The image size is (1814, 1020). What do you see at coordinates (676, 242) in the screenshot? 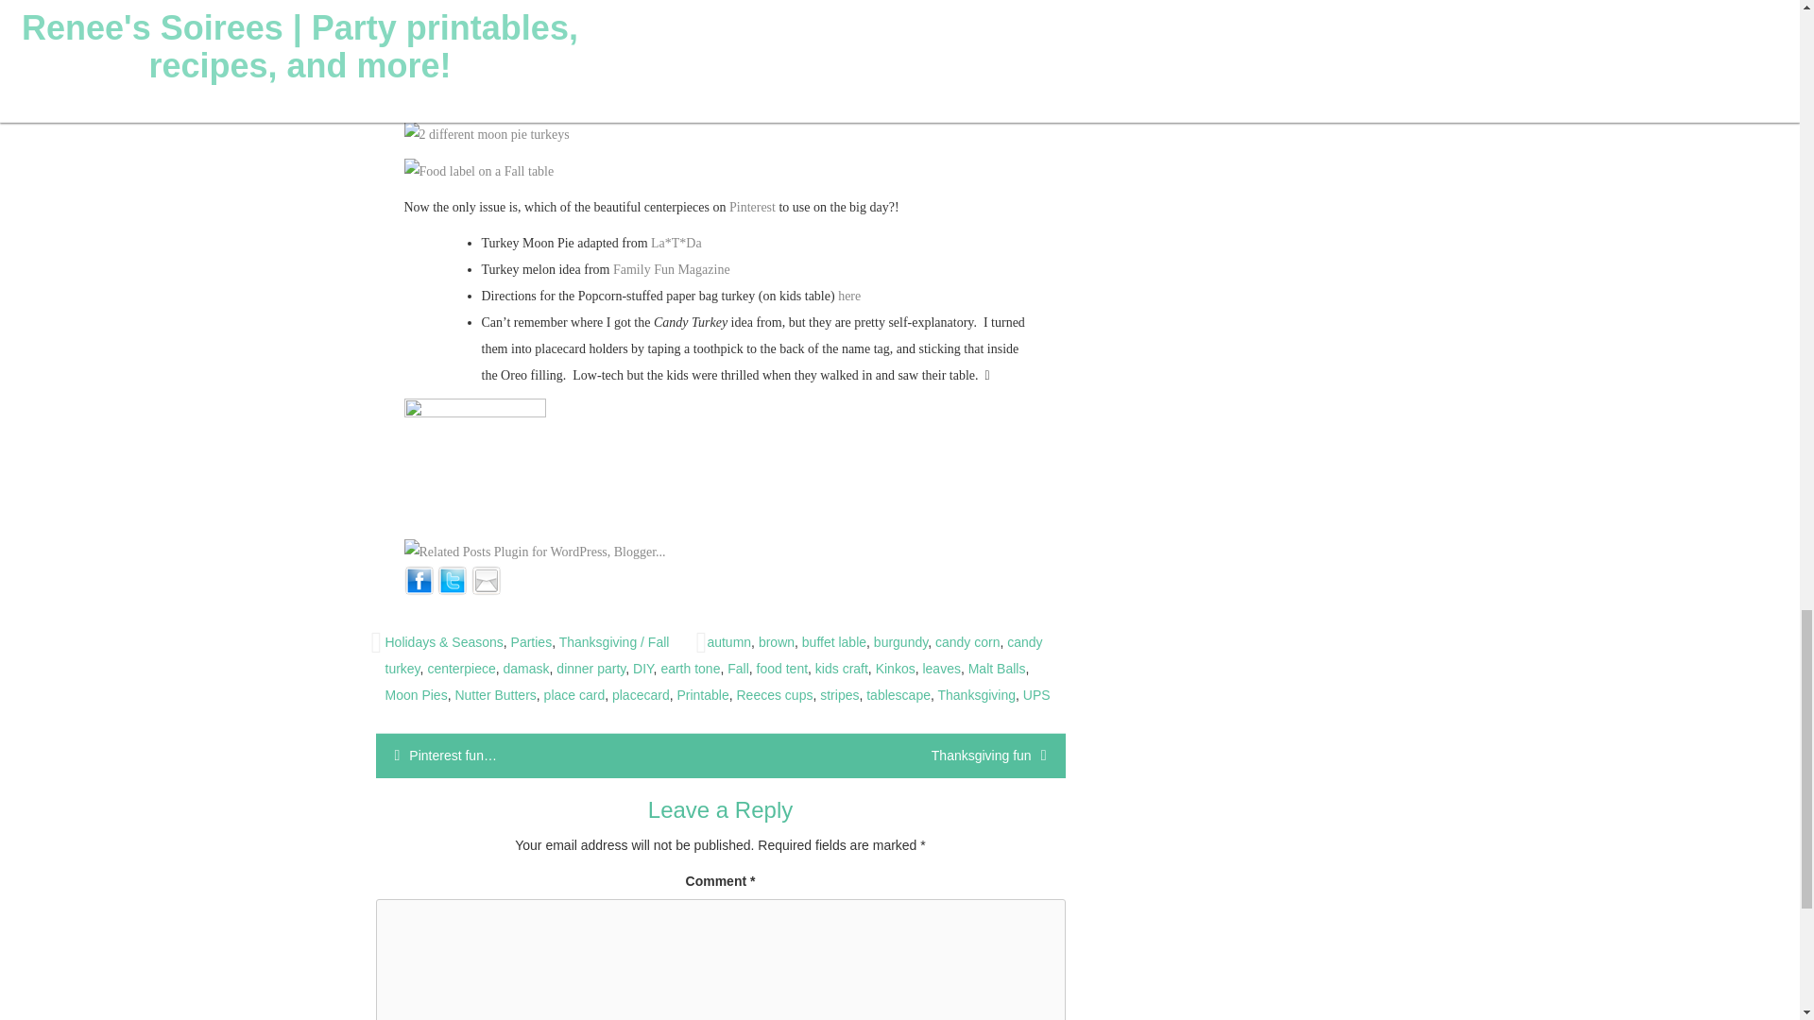
I see `Turkey Moon Pie instructions` at bounding box center [676, 242].